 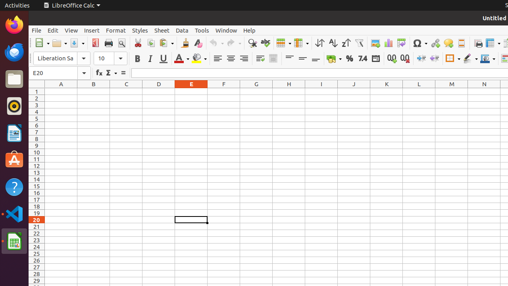 What do you see at coordinates (375, 59) in the screenshot?
I see `Date` at bounding box center [375, 59].